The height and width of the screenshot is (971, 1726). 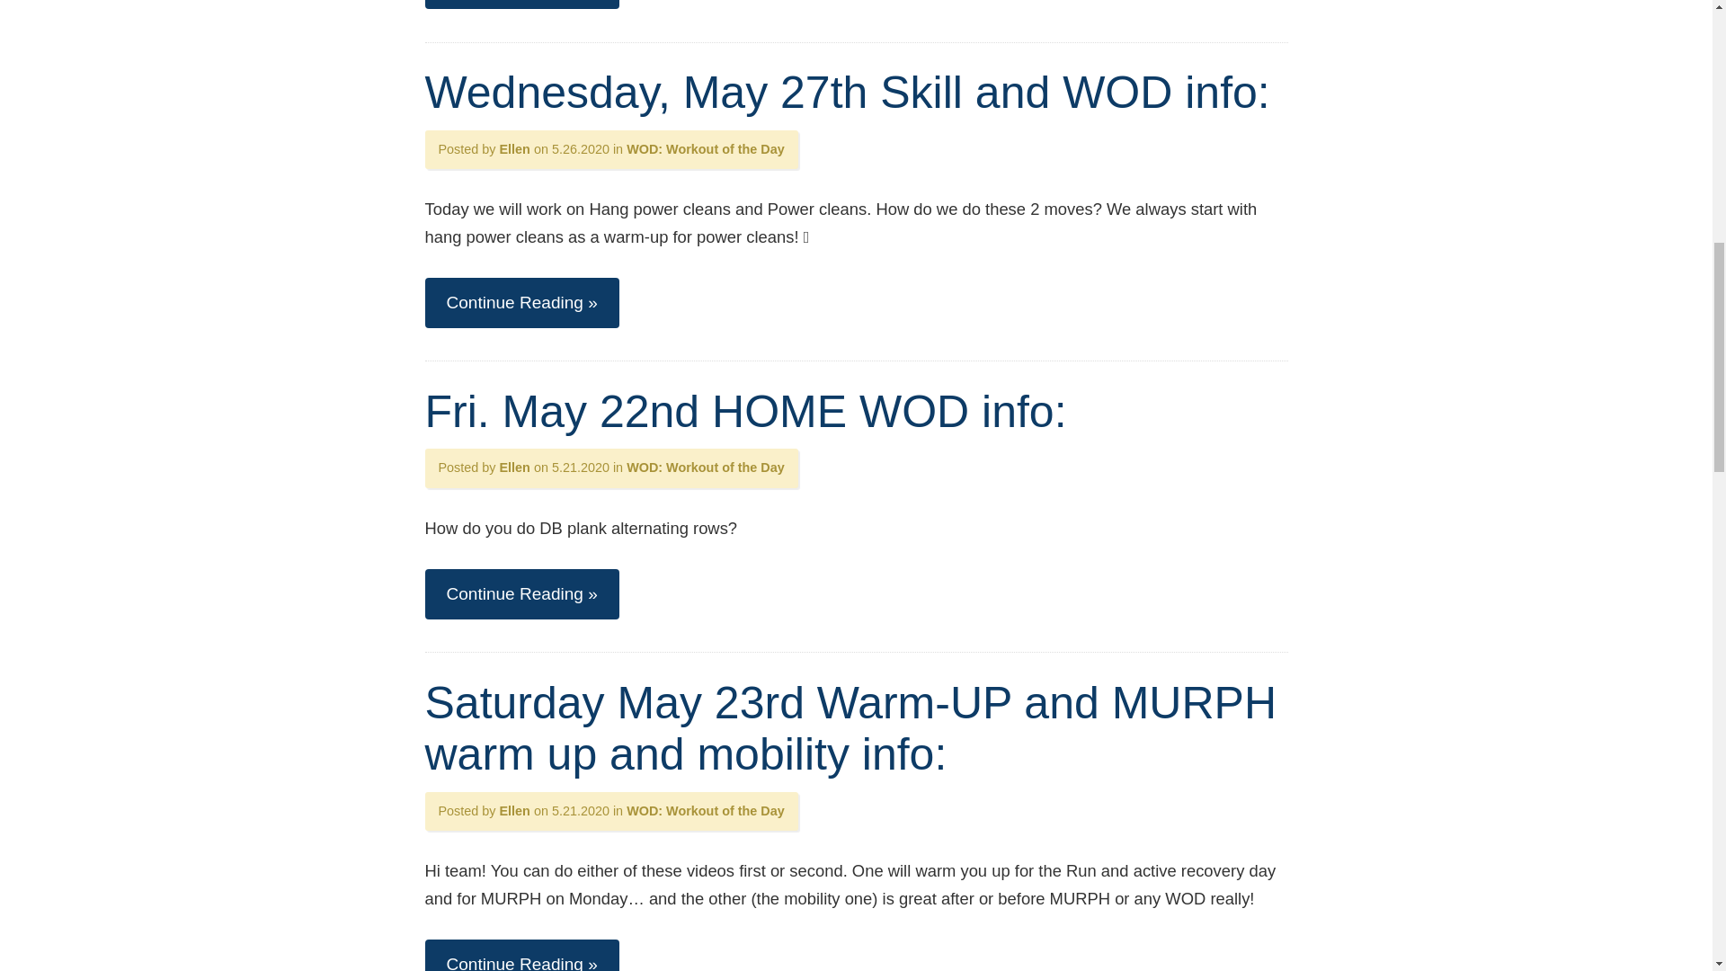 I want to click on Ellen, so click(x=514, y=811).